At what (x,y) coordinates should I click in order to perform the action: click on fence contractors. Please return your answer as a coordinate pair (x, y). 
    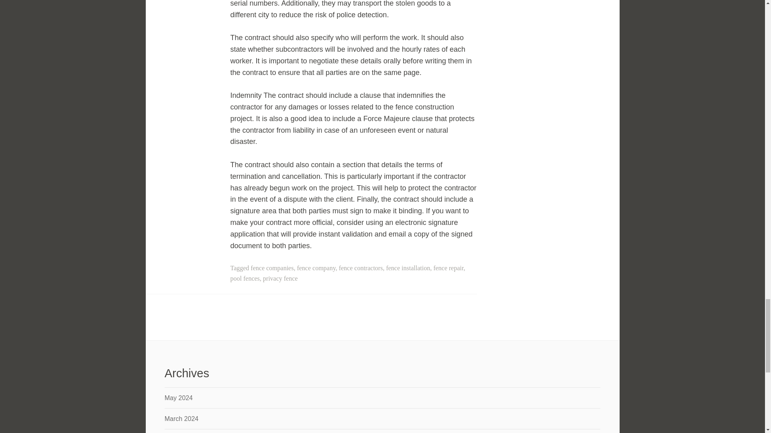
    Looking at the image, I should click on (361, 268).